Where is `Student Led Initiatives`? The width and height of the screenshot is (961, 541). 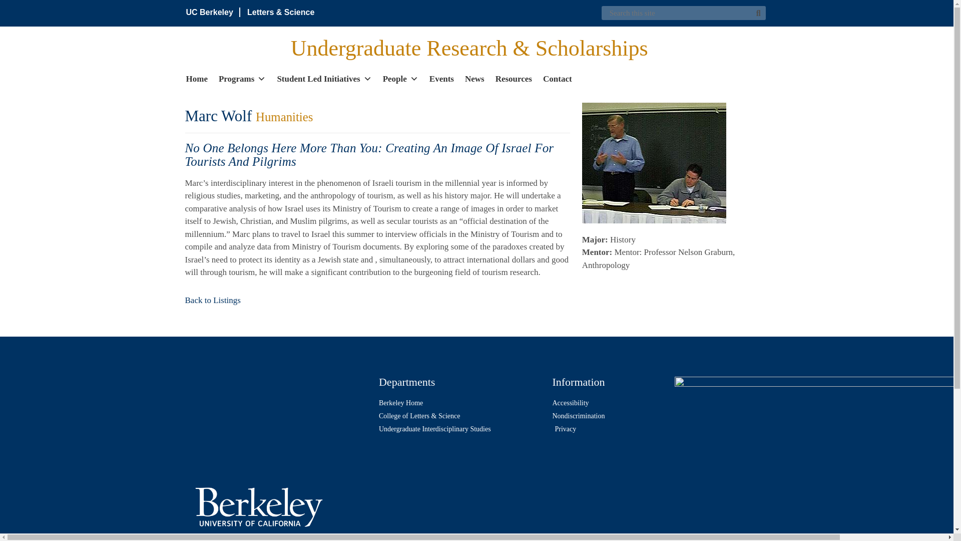
Student Led Initiatives is located at coordinates (323, 78).